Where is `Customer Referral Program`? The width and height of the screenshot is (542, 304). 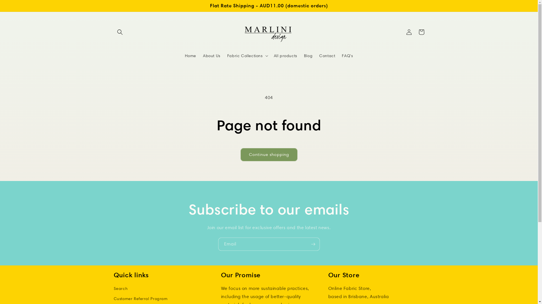 Customer Referral Program is located at coordinates (141, 299).